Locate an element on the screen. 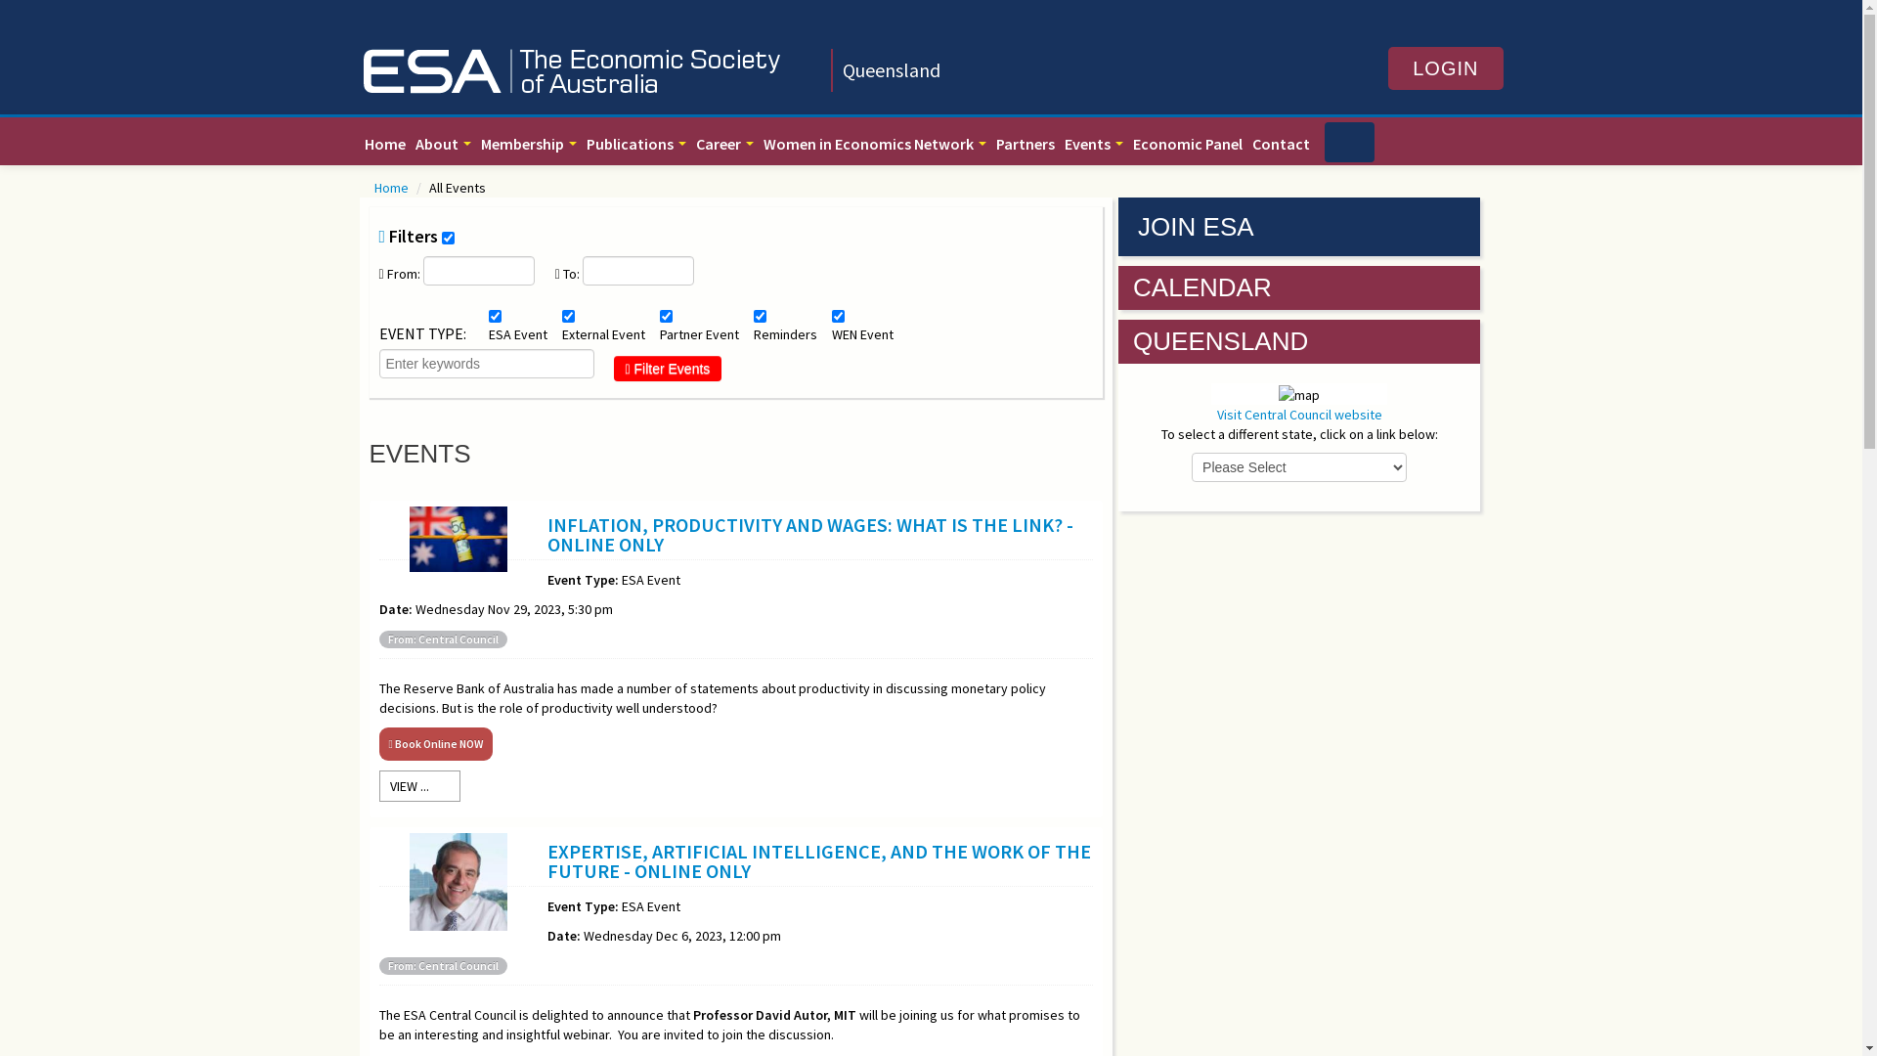  on is located at coordinates (448, 239).